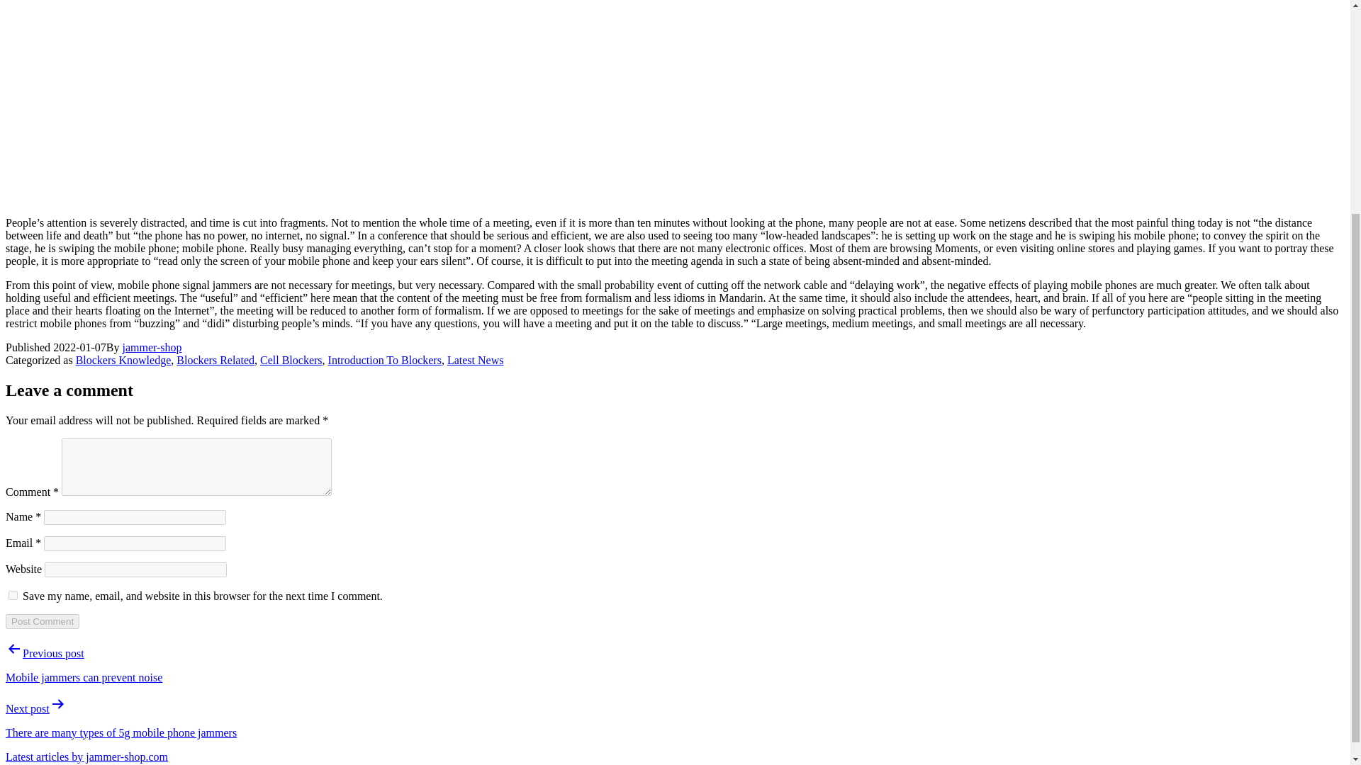  Describe the element at coordinates (152, 347) in the screenshot. I see `jammer-shop` at that location.